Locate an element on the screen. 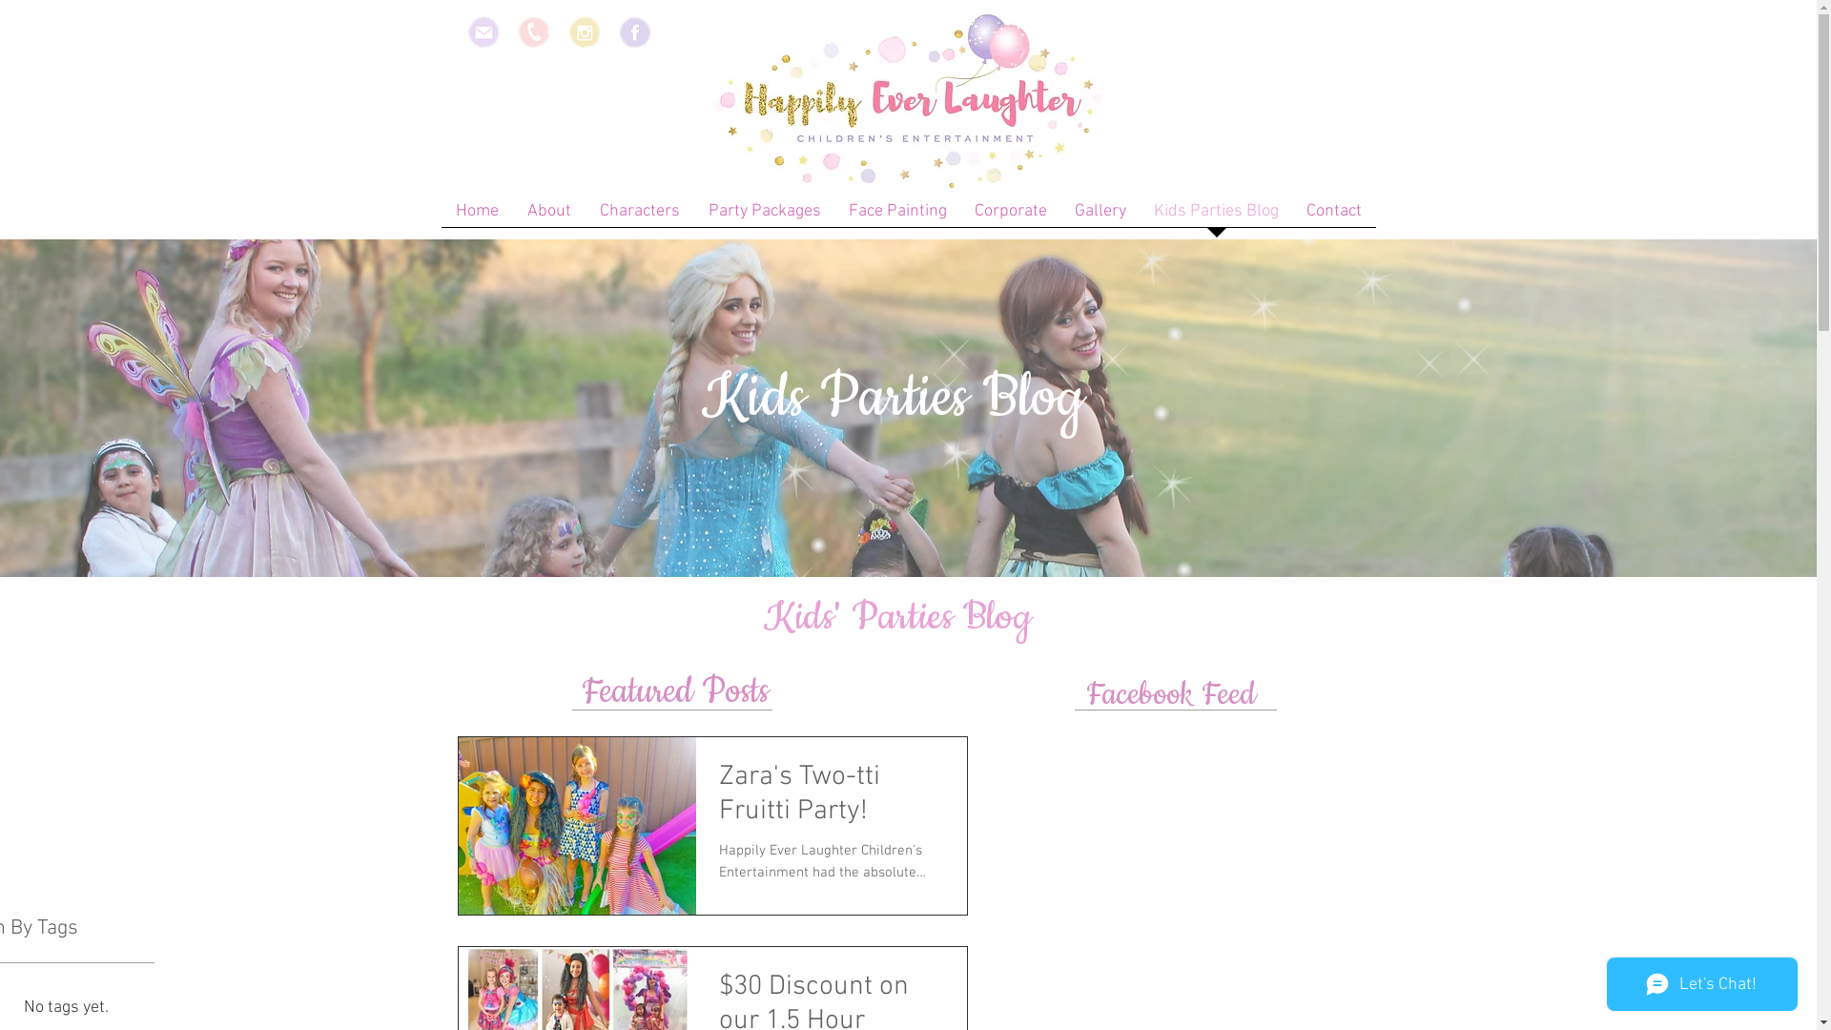 Image resolution: width=1831 pixels, height=1030 pixels. Characters is located at coordinates (640, 217).